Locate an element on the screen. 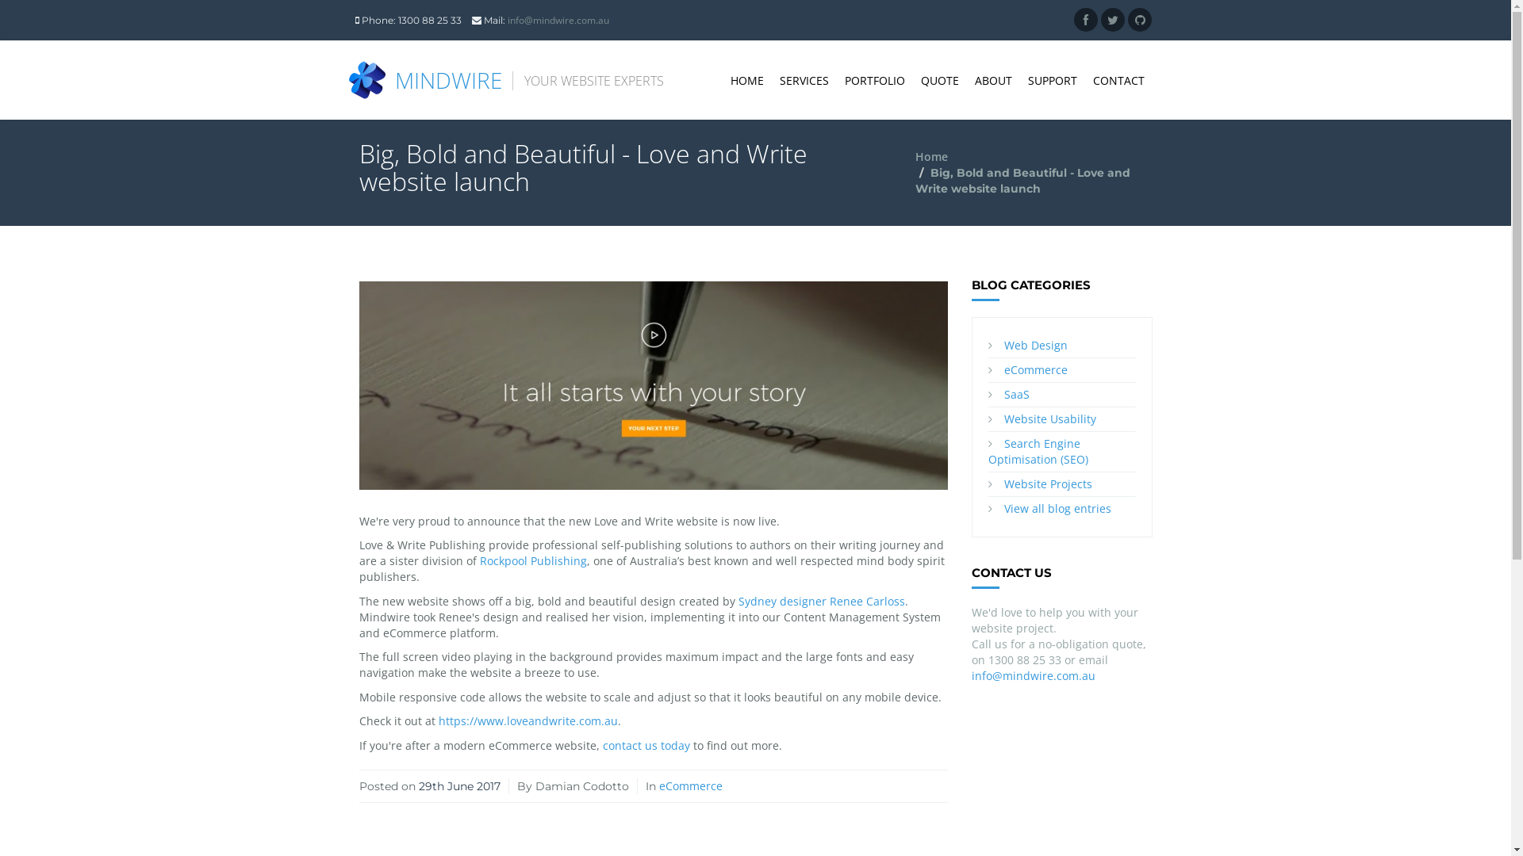 This screenshot has width=1523, height=856. Website Usability is located at coordinates (1050, 418).